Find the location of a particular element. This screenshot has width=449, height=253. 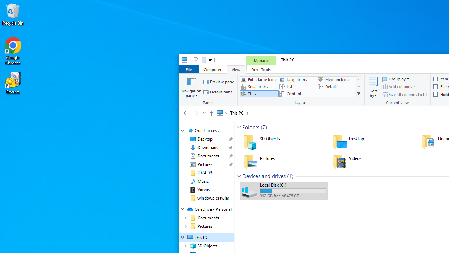

Up band toolbar is located at coordinates (211, 114).